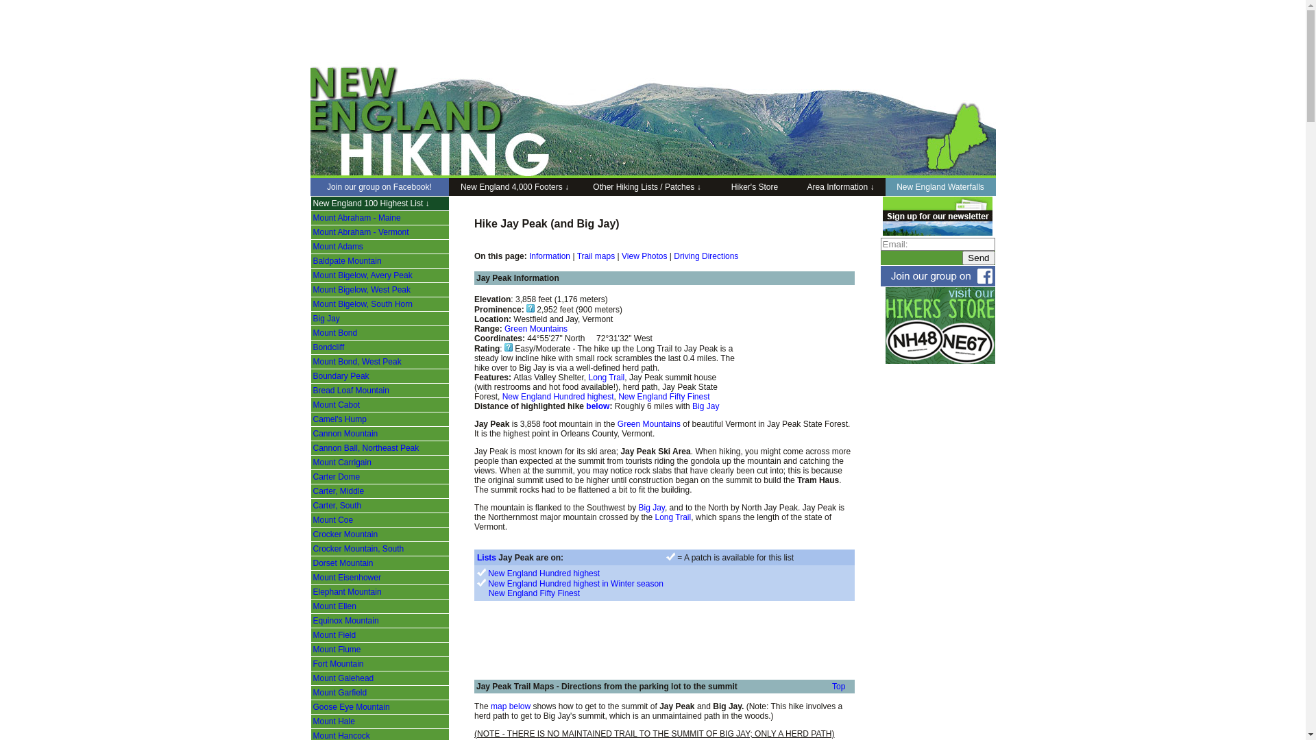 Image resolution: width=1316 pixels, height=740 pixels. What do you see at coordinates (337, 247) in the screenshot?
I see `Mount Adams` at bounding box center [337, 247].